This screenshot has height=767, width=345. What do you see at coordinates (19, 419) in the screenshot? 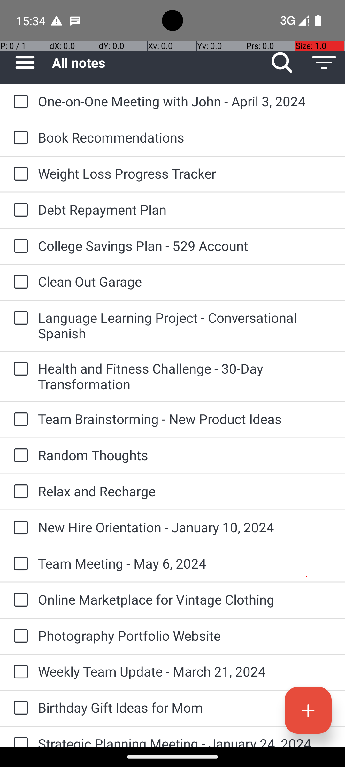
I see `to-do: Team Brainstorming - New Product Ideas` at bounding box center [19, 419].